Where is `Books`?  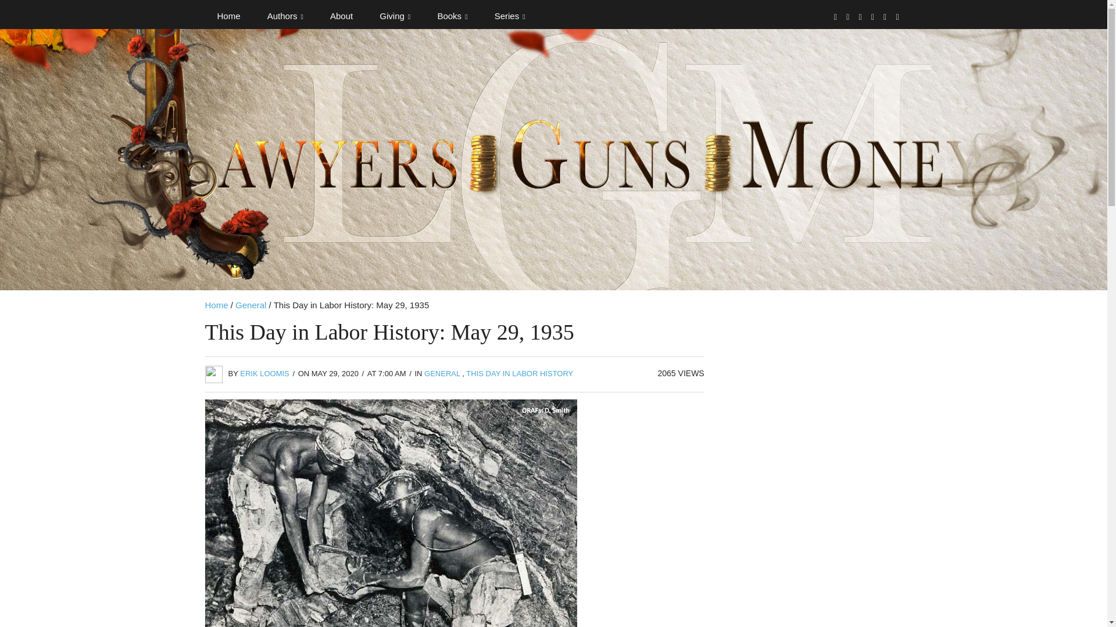
Books is located at coordinates (452, 16).